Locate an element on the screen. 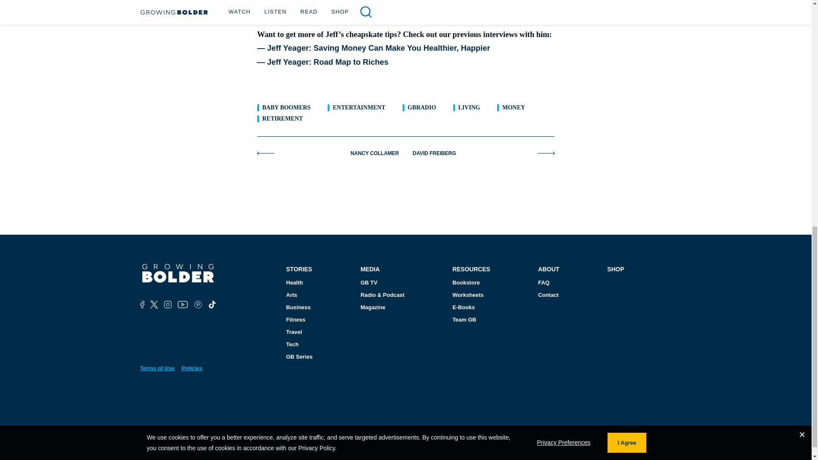  Link to: baby boomers is located at coordinates (286, 108).